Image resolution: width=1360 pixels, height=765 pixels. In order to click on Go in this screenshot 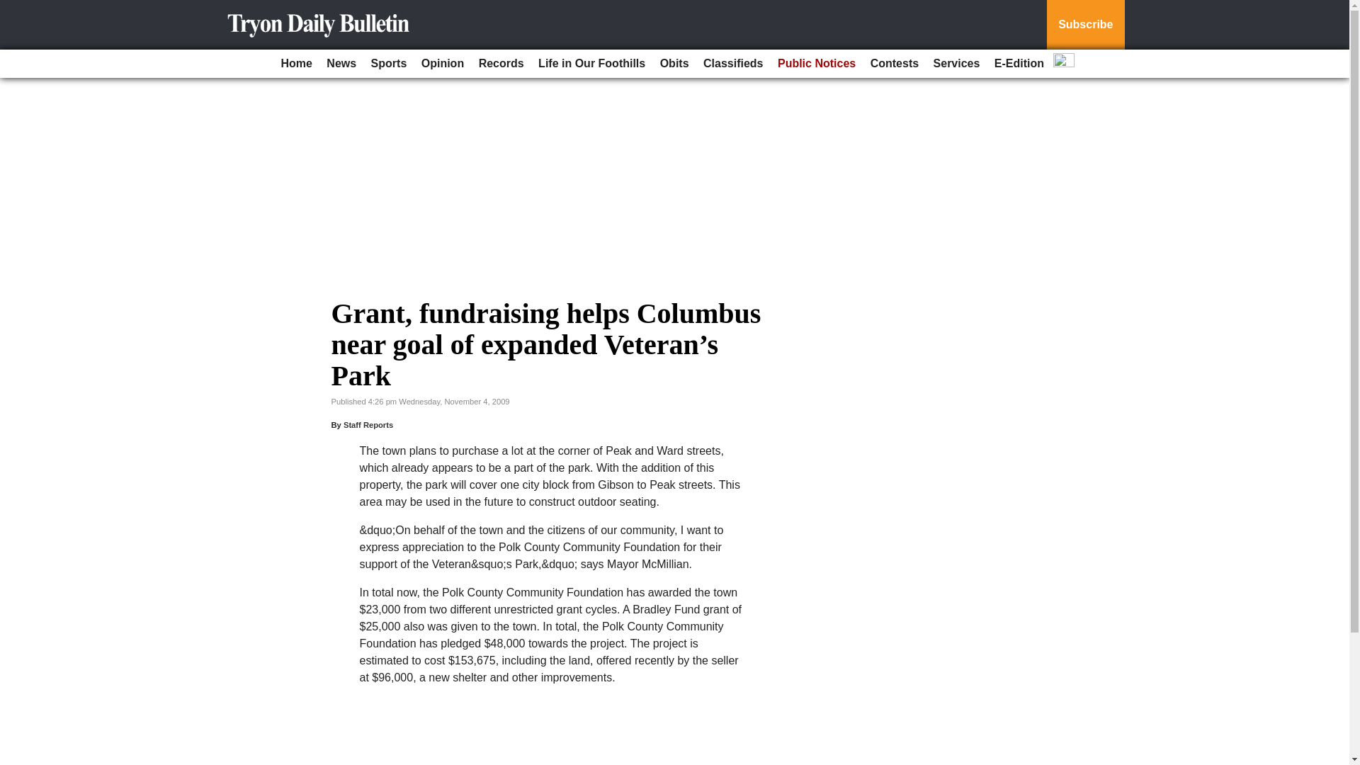, I will do `click(13, 8)`.